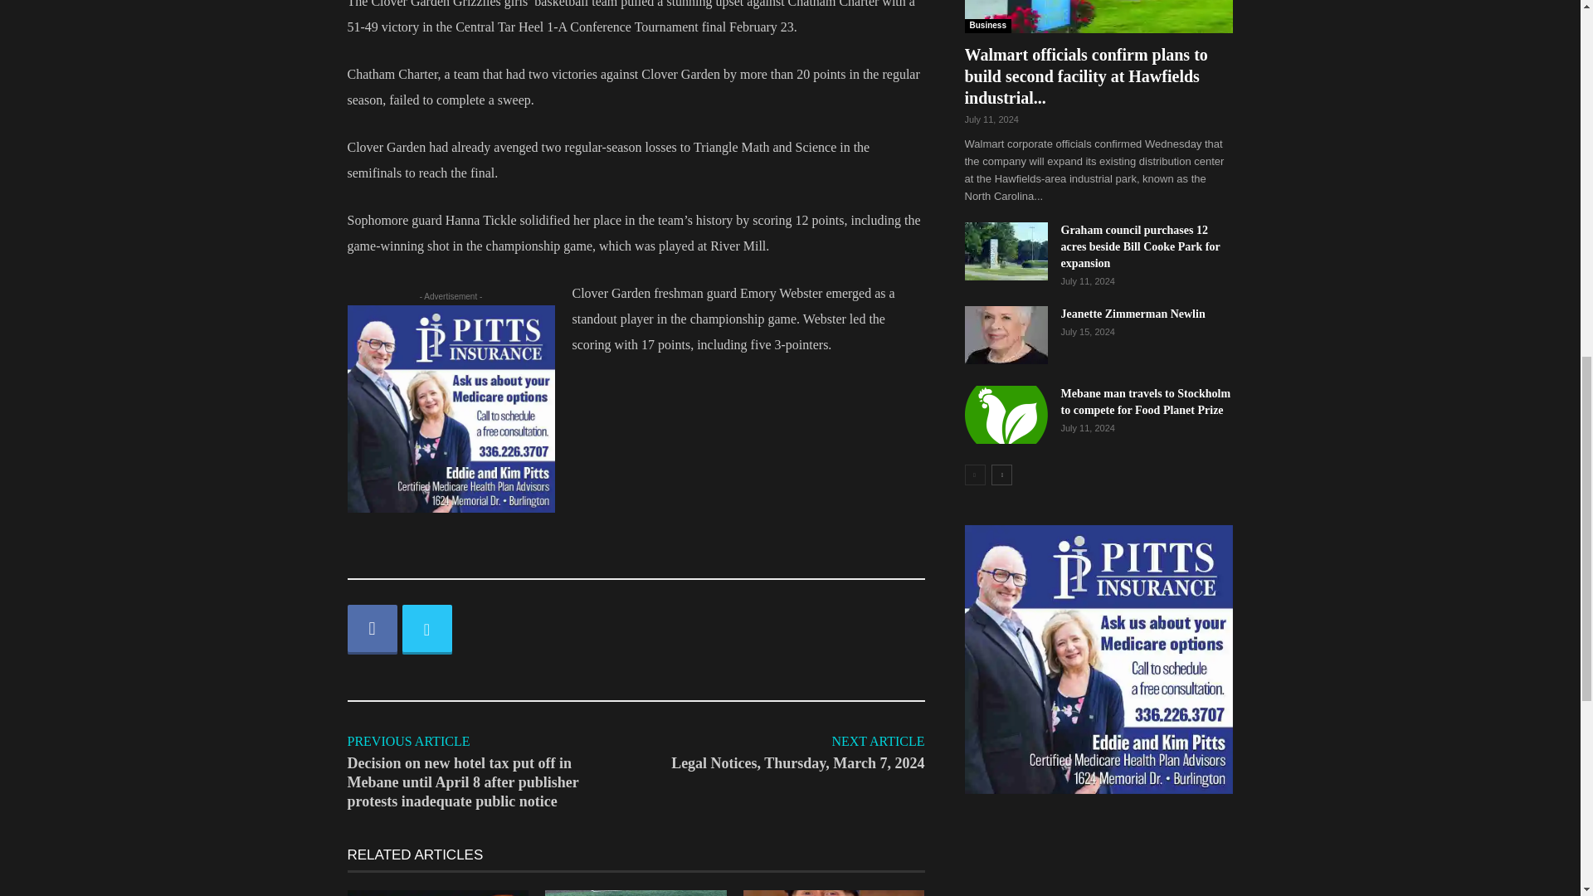  What do you see at coordinates (426, 630) in the screenshot?
I see `Twitter` at bounding box center [426, 630].